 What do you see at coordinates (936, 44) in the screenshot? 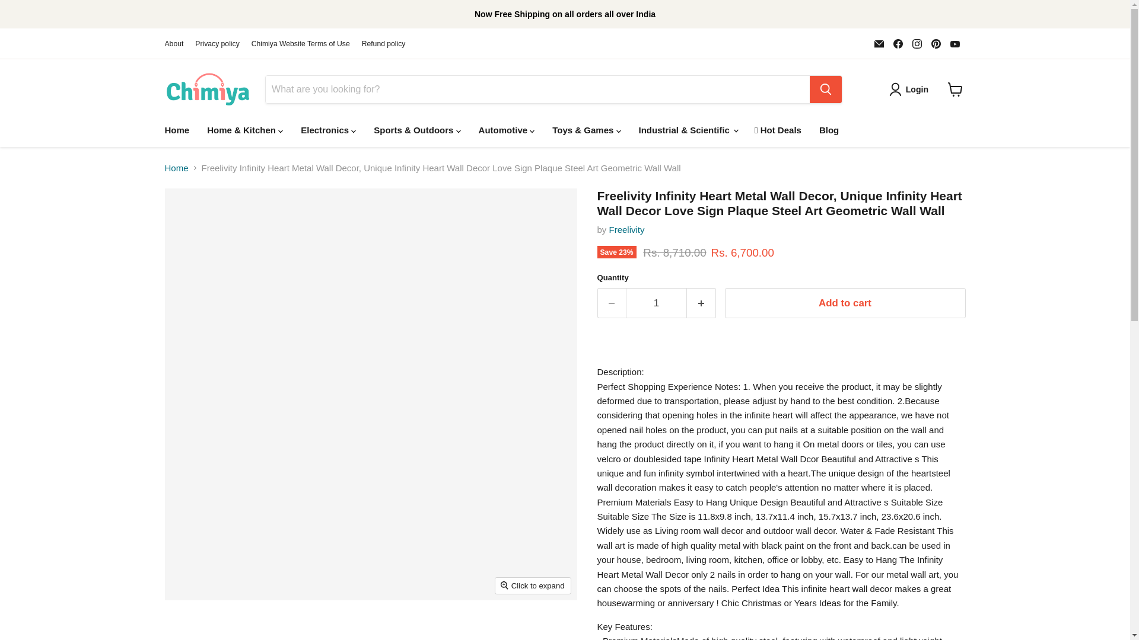
I see `Pinterest` at bounding box center [936, 44].